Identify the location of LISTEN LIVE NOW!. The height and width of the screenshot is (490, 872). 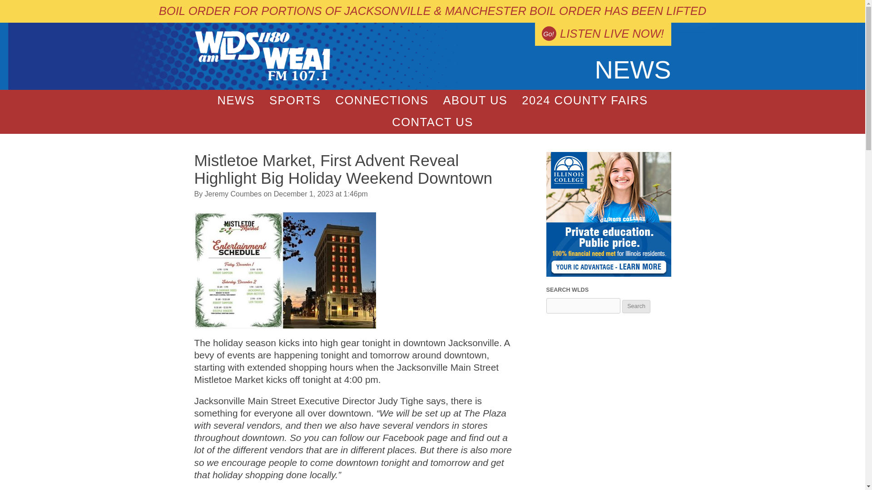
(602, 34).